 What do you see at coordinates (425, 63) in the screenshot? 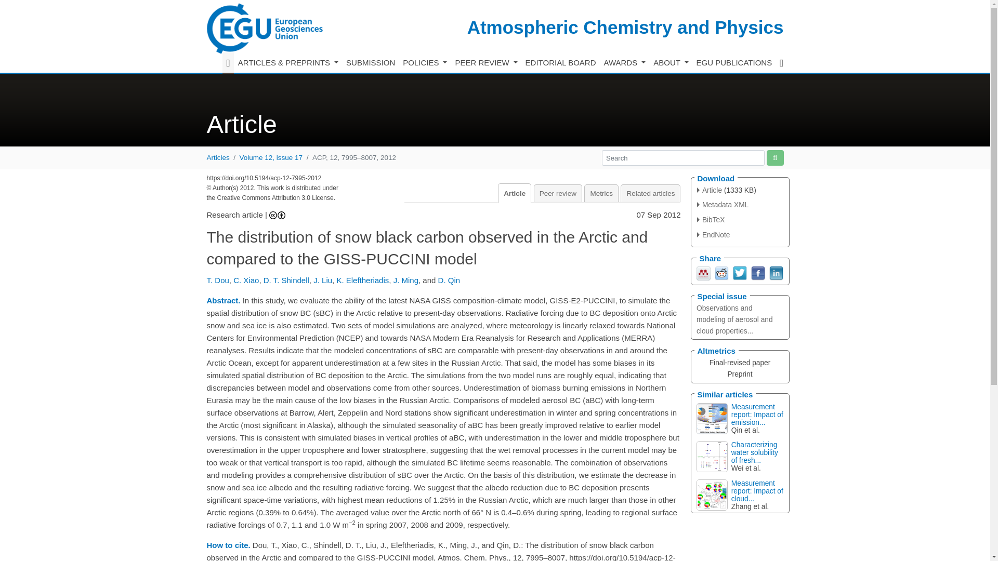
I see `POLICIES` at bounding box center [425, 63].